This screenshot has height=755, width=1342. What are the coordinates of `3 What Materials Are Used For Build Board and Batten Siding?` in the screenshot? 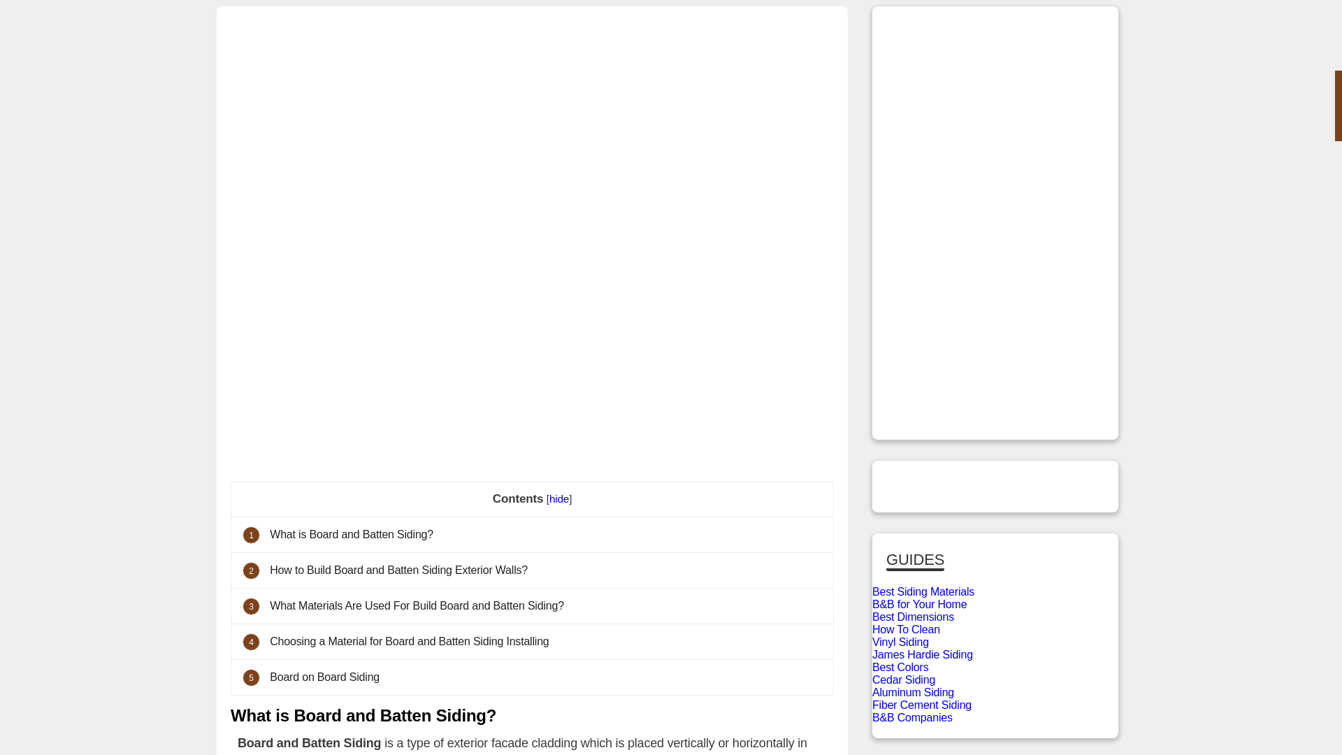 It's located at (532, 605).